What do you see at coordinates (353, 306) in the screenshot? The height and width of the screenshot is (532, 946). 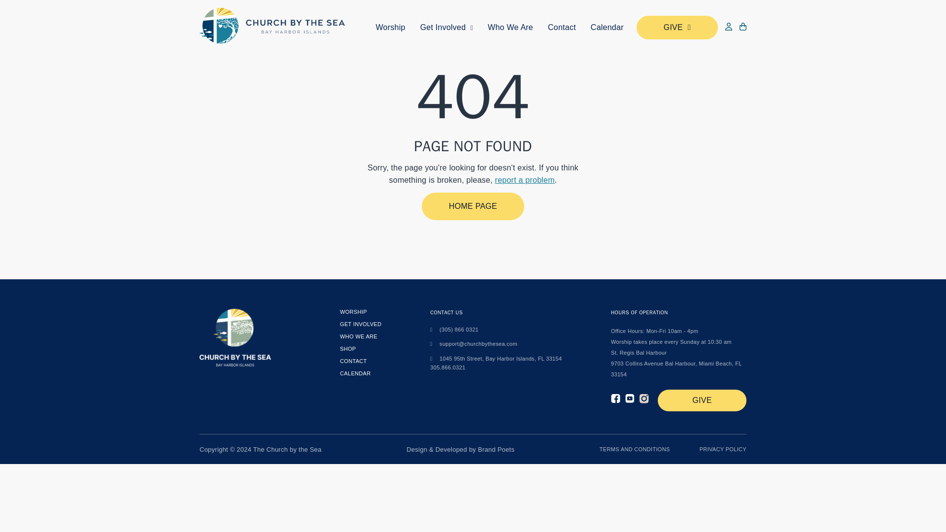 I see `GET INVOLVED` at bounding box center [353, 306].